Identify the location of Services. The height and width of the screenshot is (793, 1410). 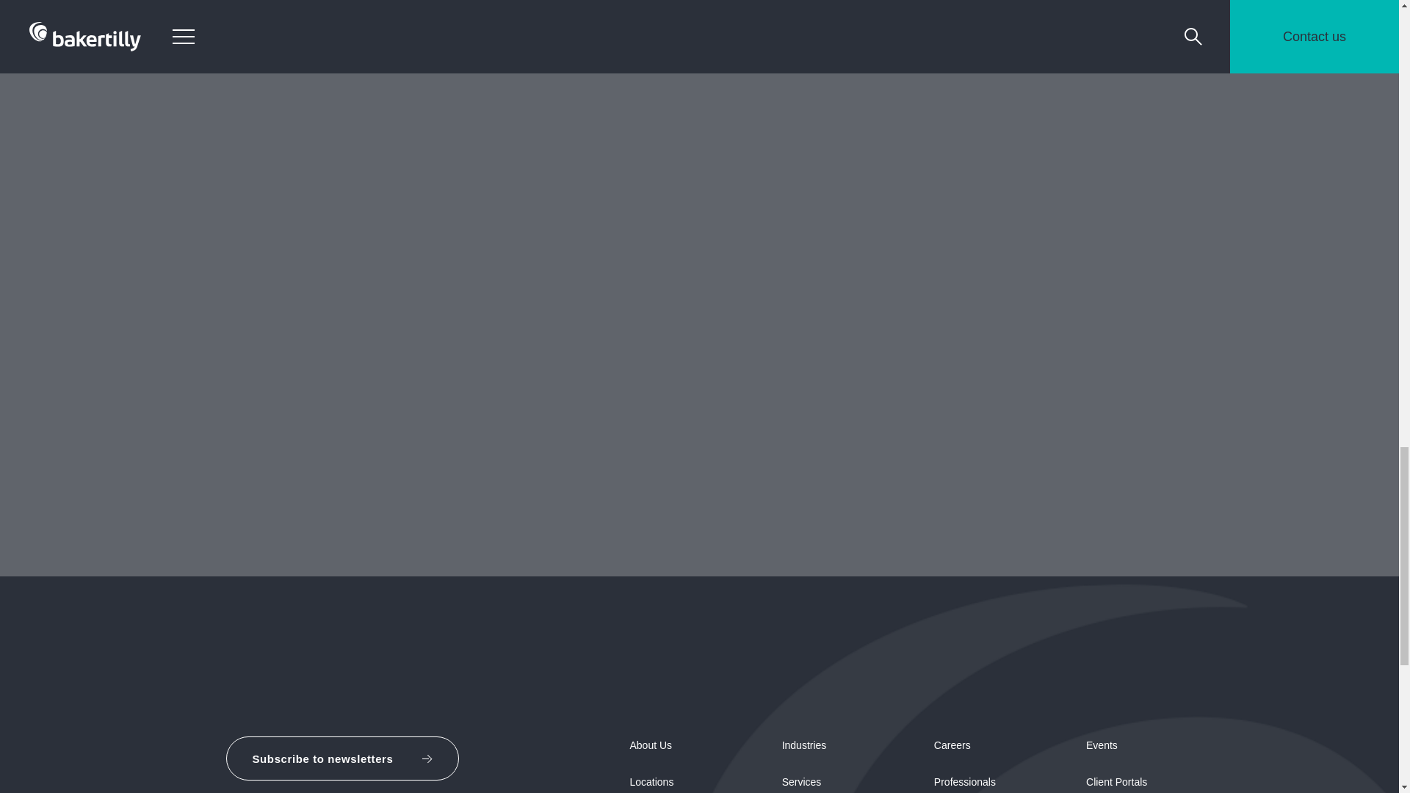
(802, 782).